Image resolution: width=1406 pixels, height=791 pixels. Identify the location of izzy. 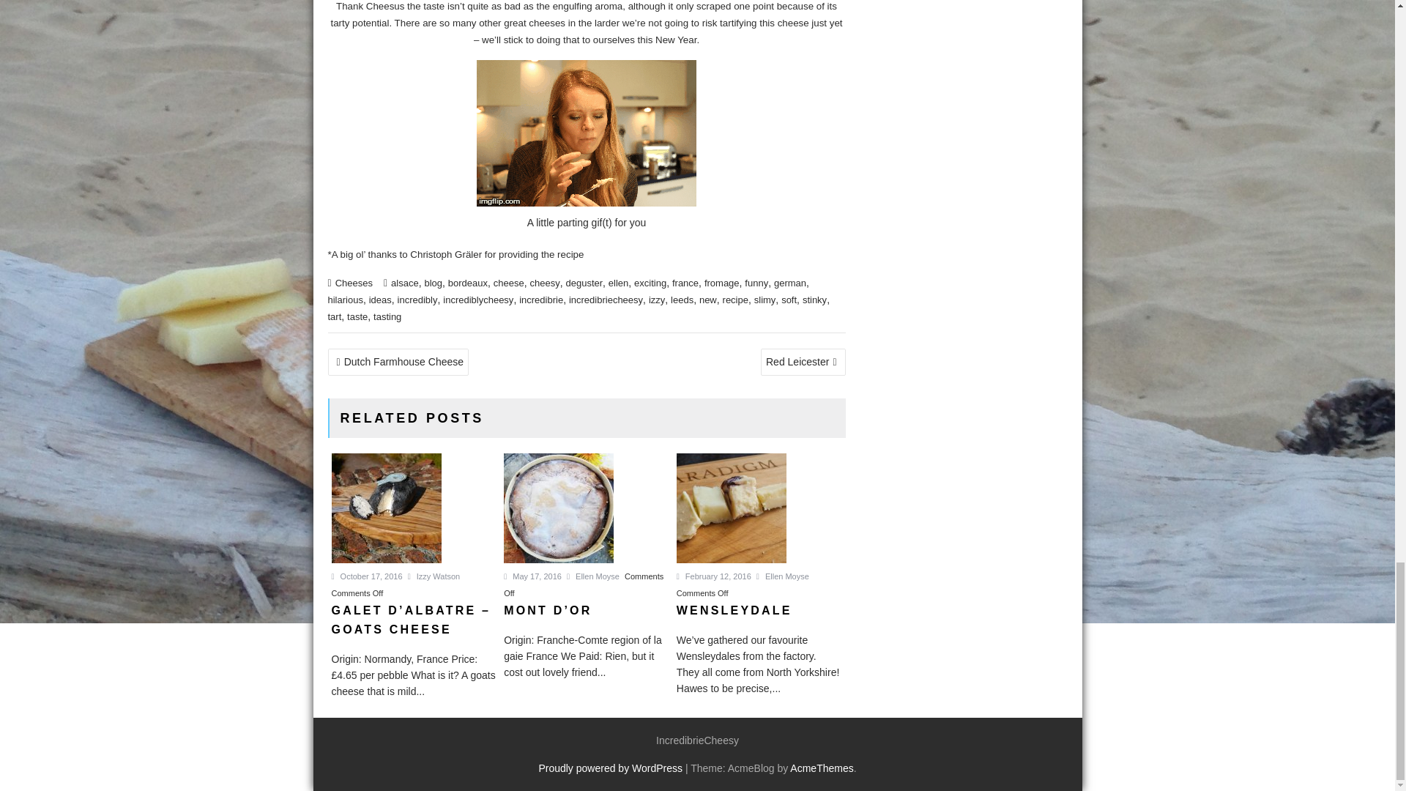
(656, 299).